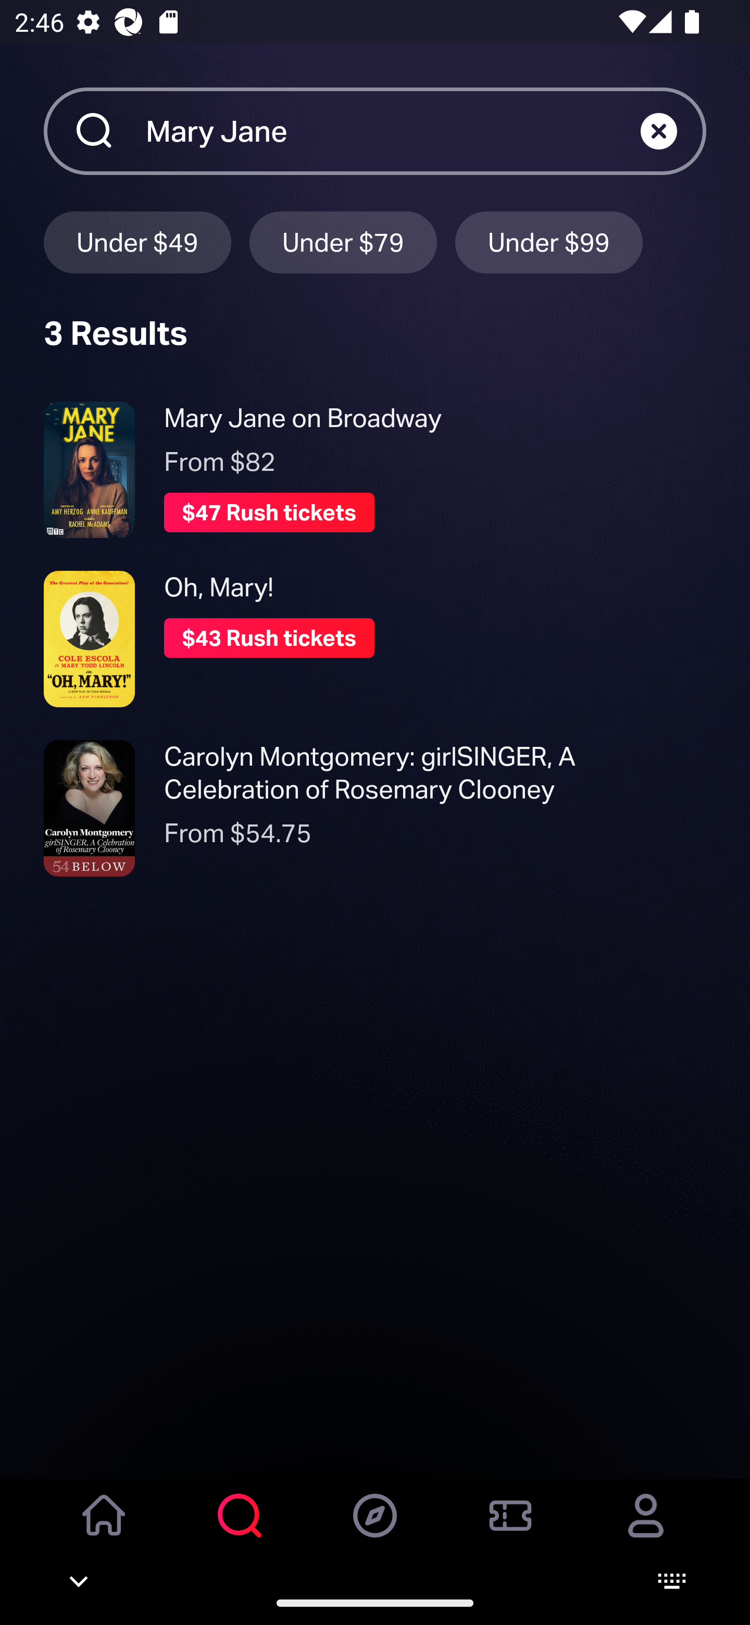  What do you see at coordinates (137, 242) in the screenshot?
I see `Under $49` at bounding box center [137, 242].